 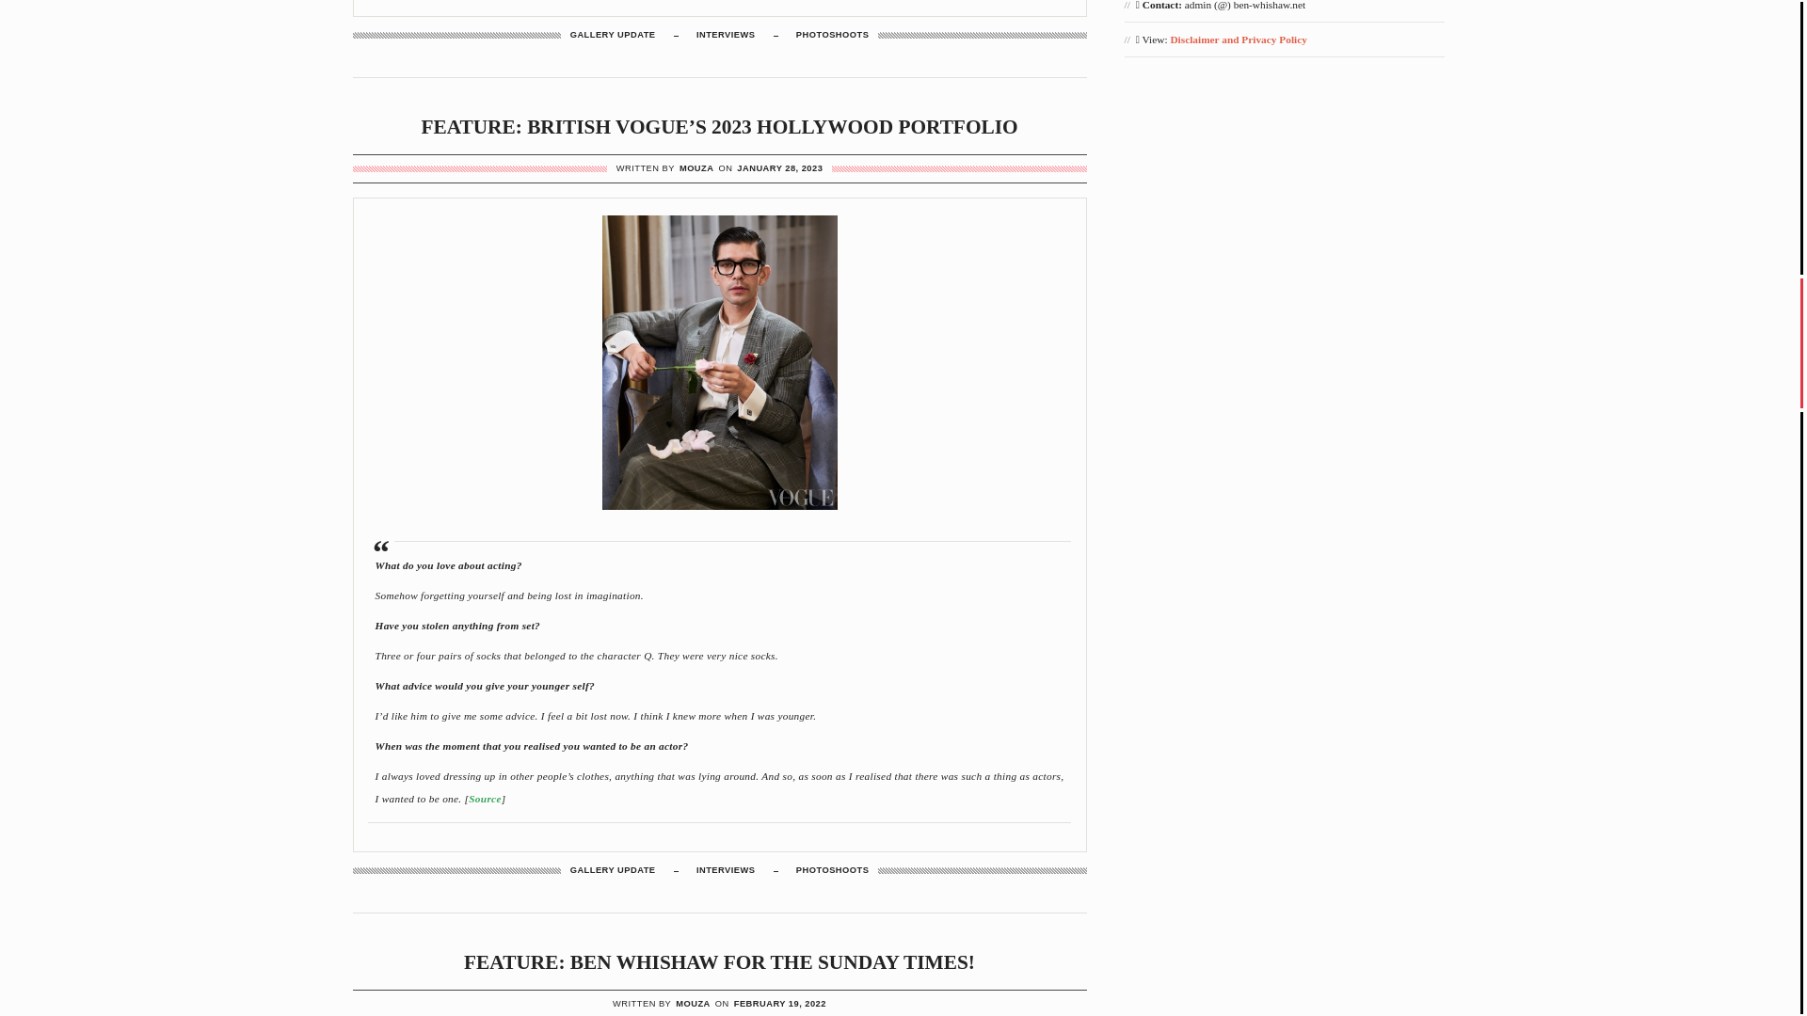 I want to click on GALLERY UPDATE, so click(x=613, y=36).